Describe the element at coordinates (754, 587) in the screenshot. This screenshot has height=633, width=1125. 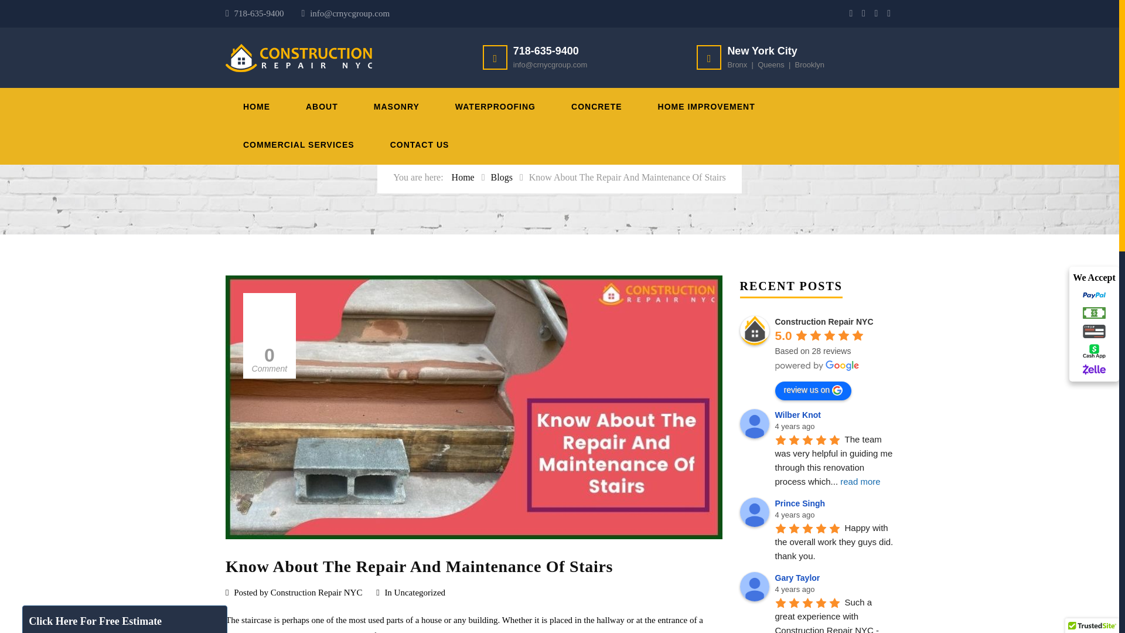
I see `Gary Taylor` at that location.